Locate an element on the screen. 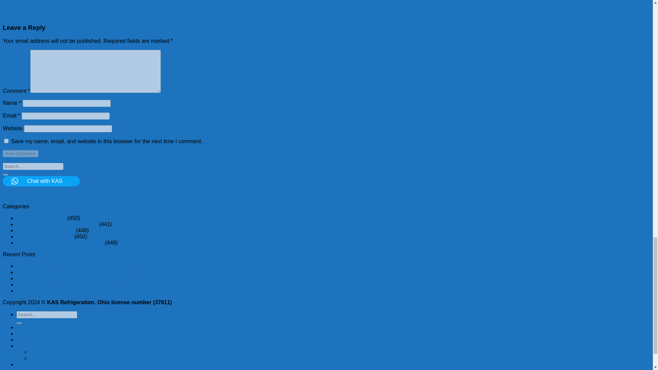 This screenshot has height=370, width=658. Post Comment is located at coordinates (20, 153).